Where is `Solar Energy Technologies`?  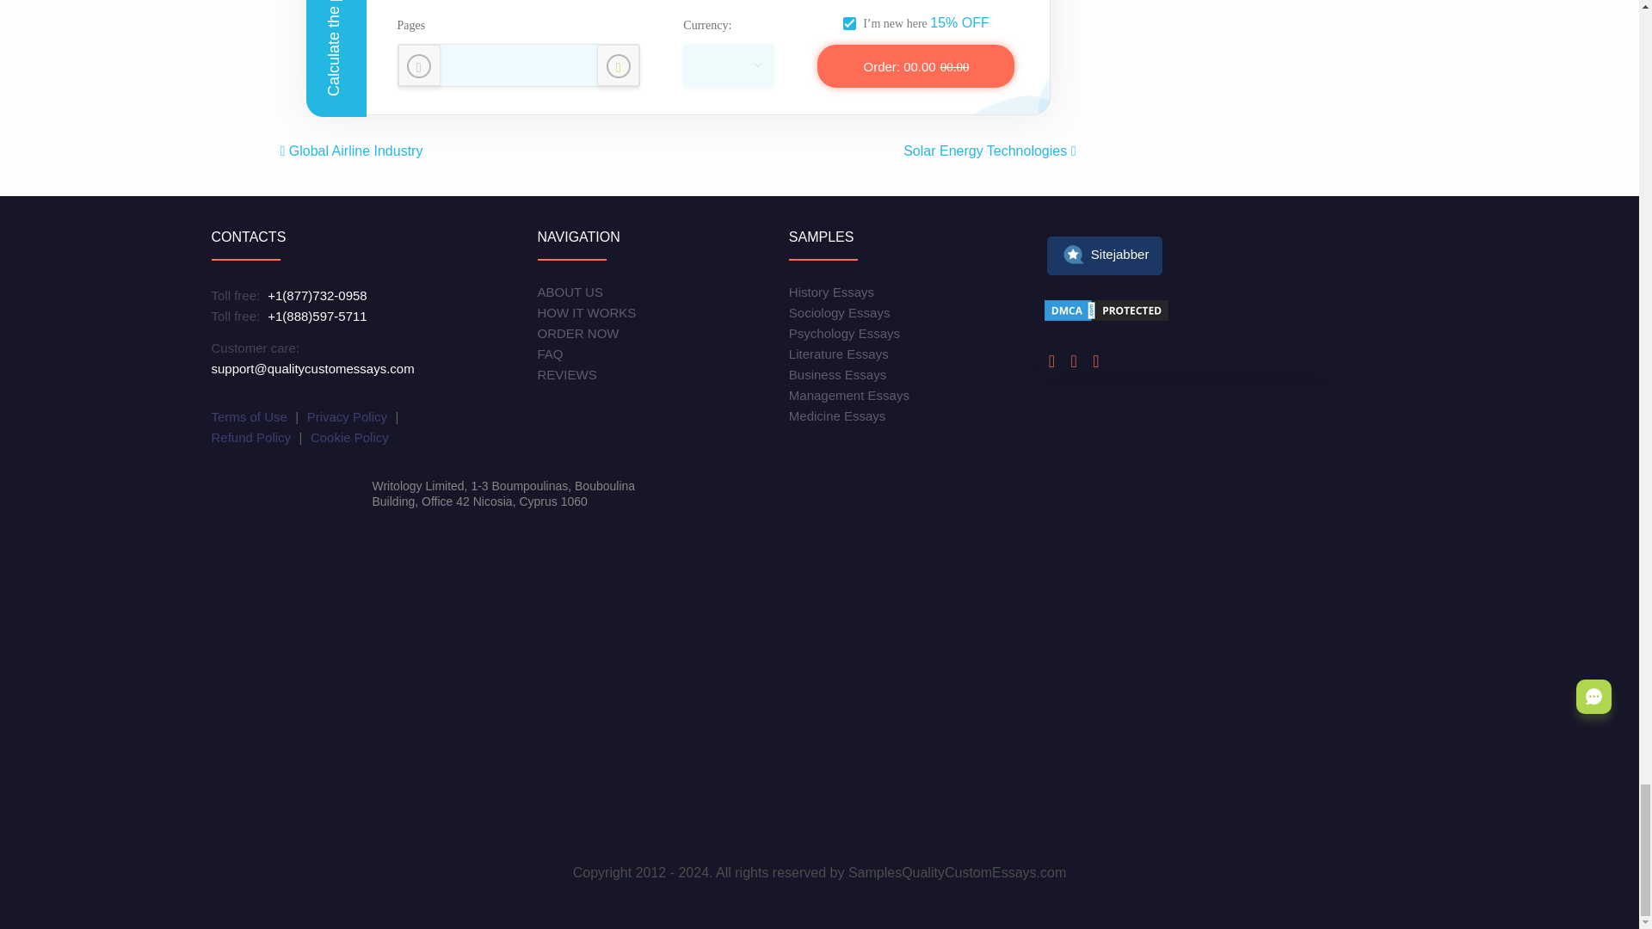
Solar Energy Technologies is located at coordinates (989, 151).